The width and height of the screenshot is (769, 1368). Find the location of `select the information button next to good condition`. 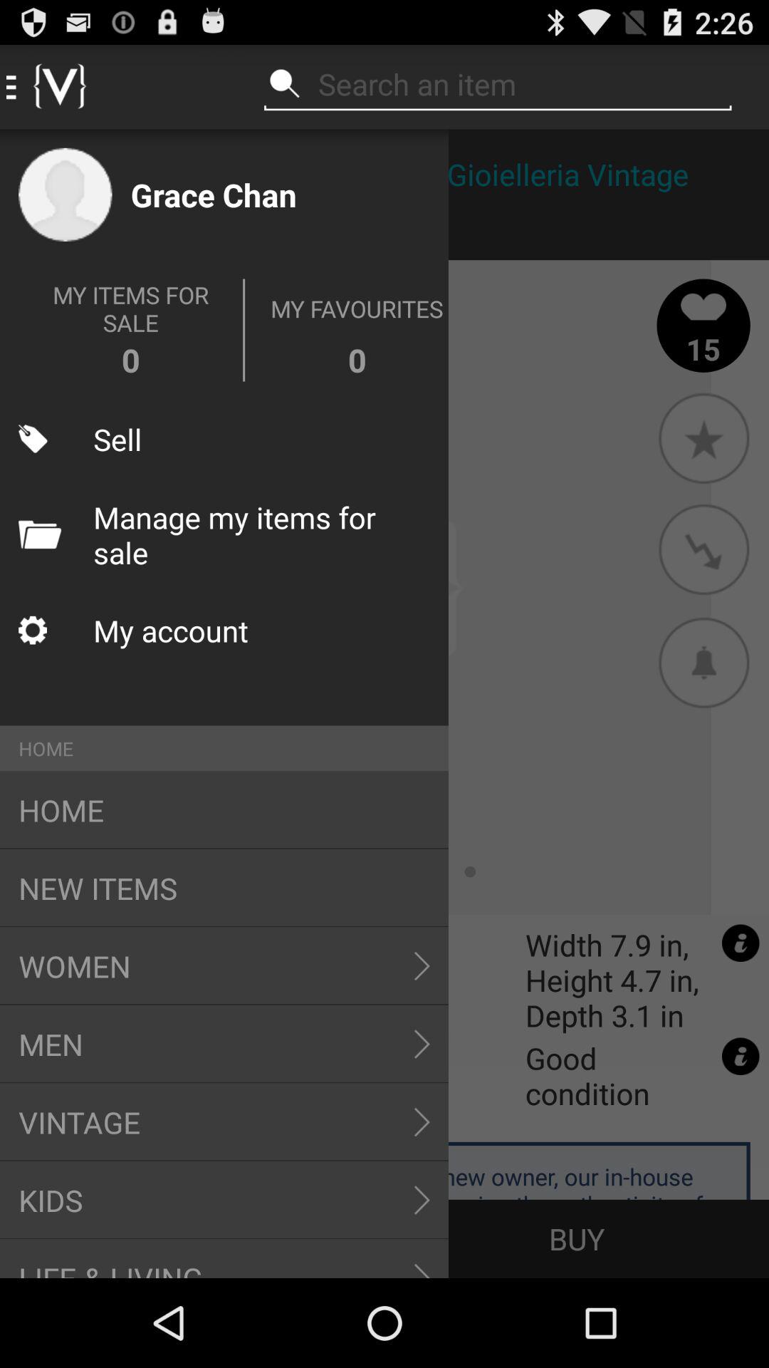

select the information button next to good condition is located at coordinates (741, 1057).